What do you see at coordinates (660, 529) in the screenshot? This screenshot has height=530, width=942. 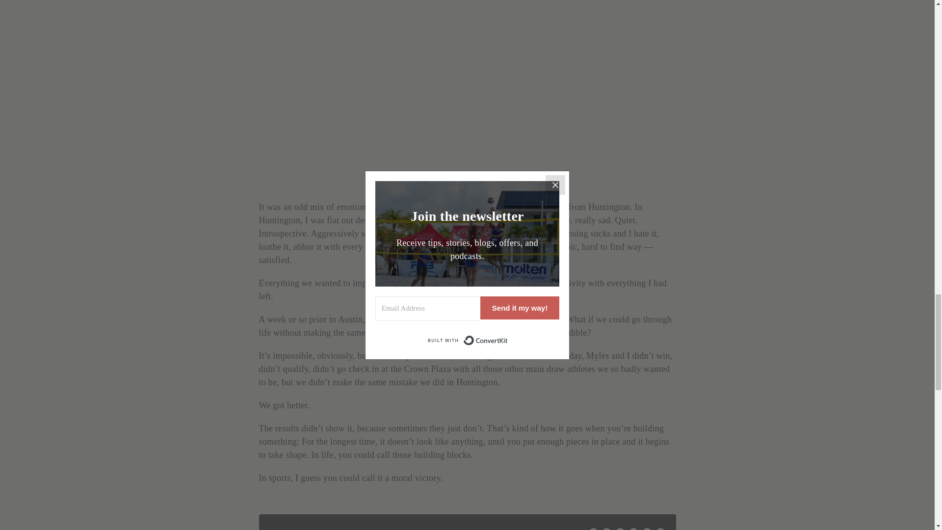 I see `Email` at bounding box center [660, 529].